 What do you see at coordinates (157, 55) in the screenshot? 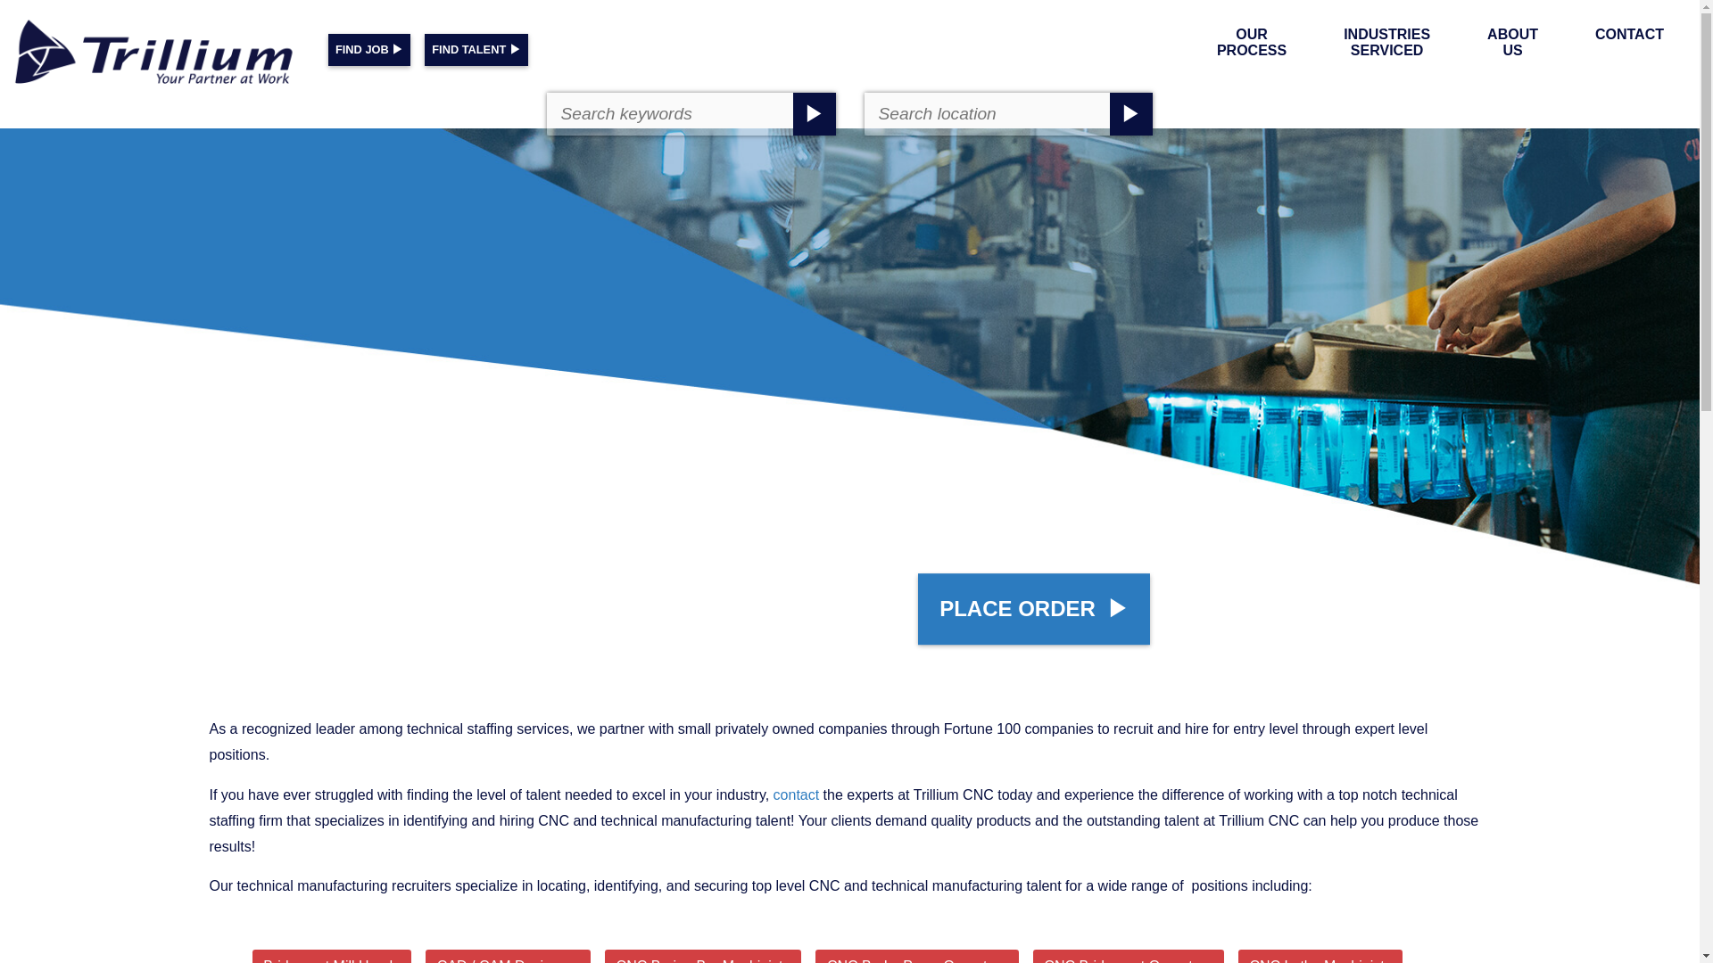
I see `Home Page Logo Link` at bounding box center [157, 55].